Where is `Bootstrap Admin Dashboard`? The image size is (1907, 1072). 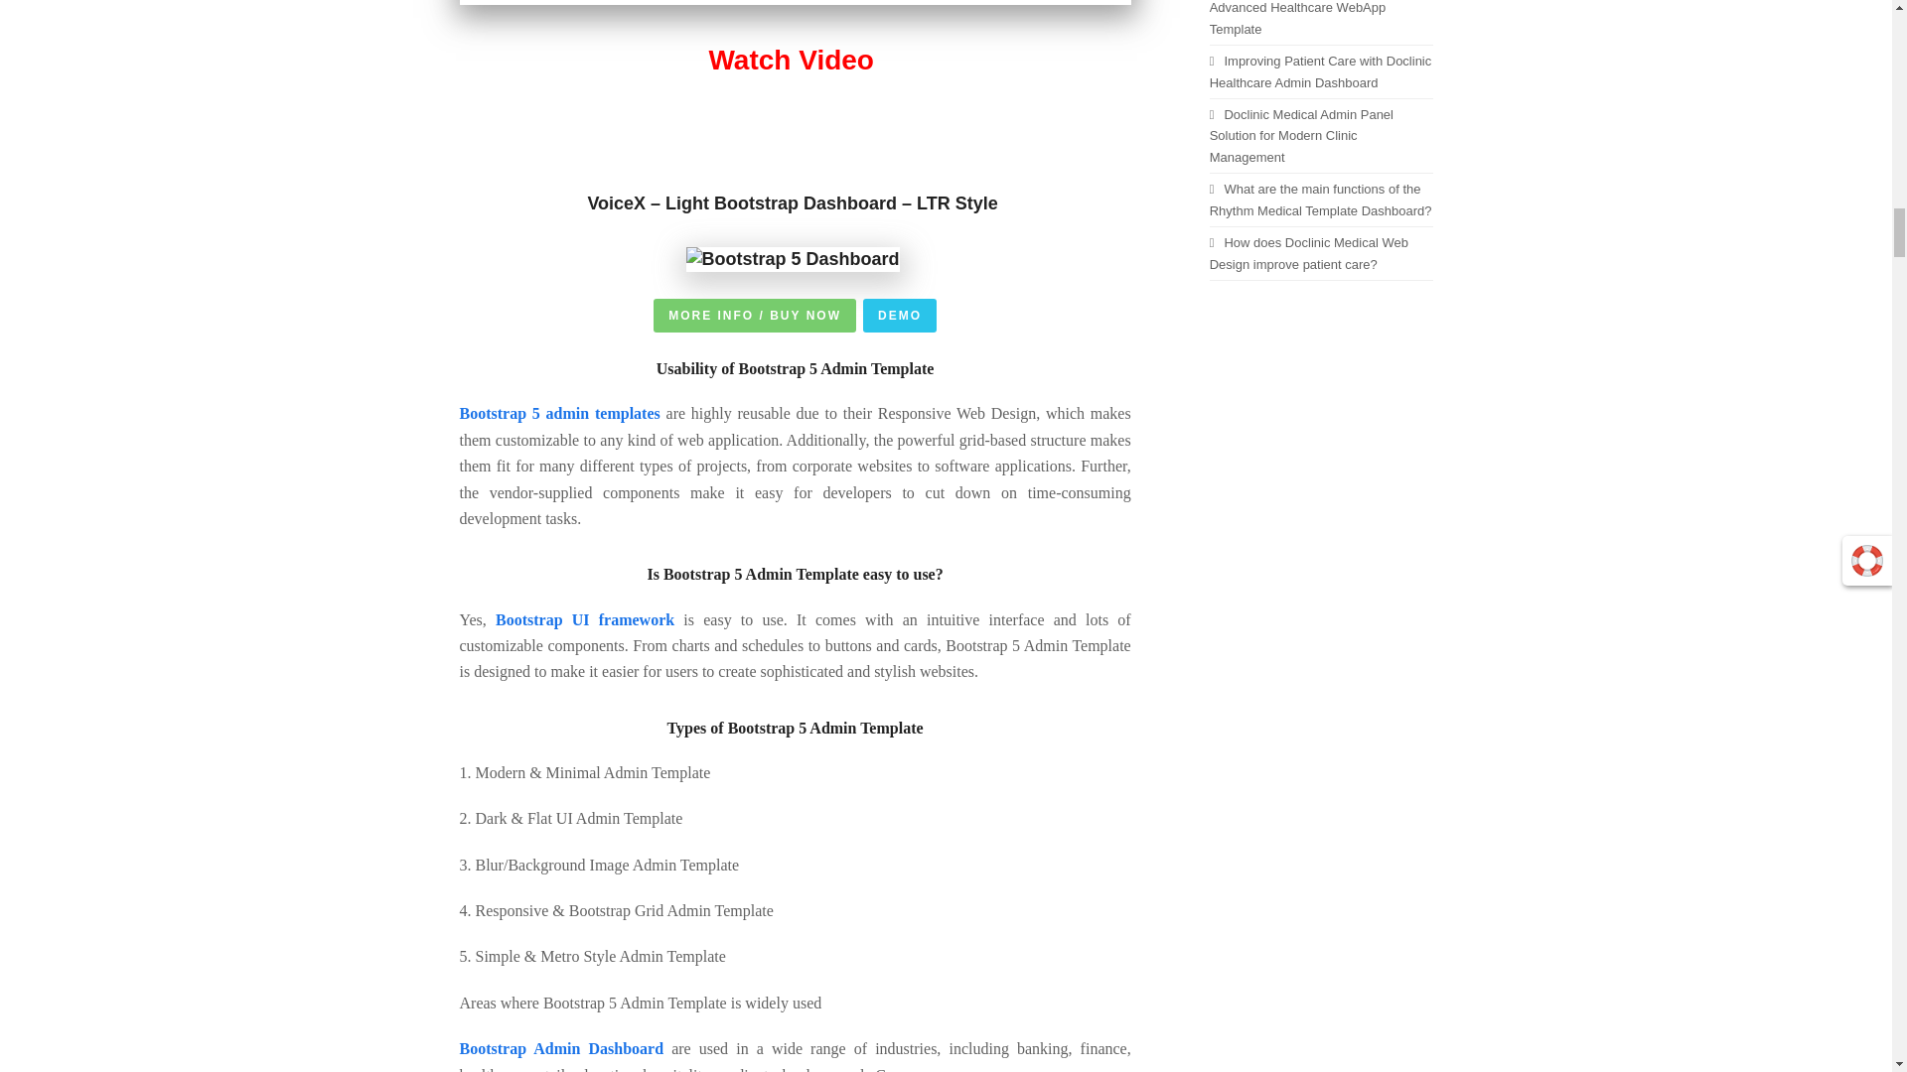
Bootstrap Admin Dashboard is located at coordinates (561, 1048).